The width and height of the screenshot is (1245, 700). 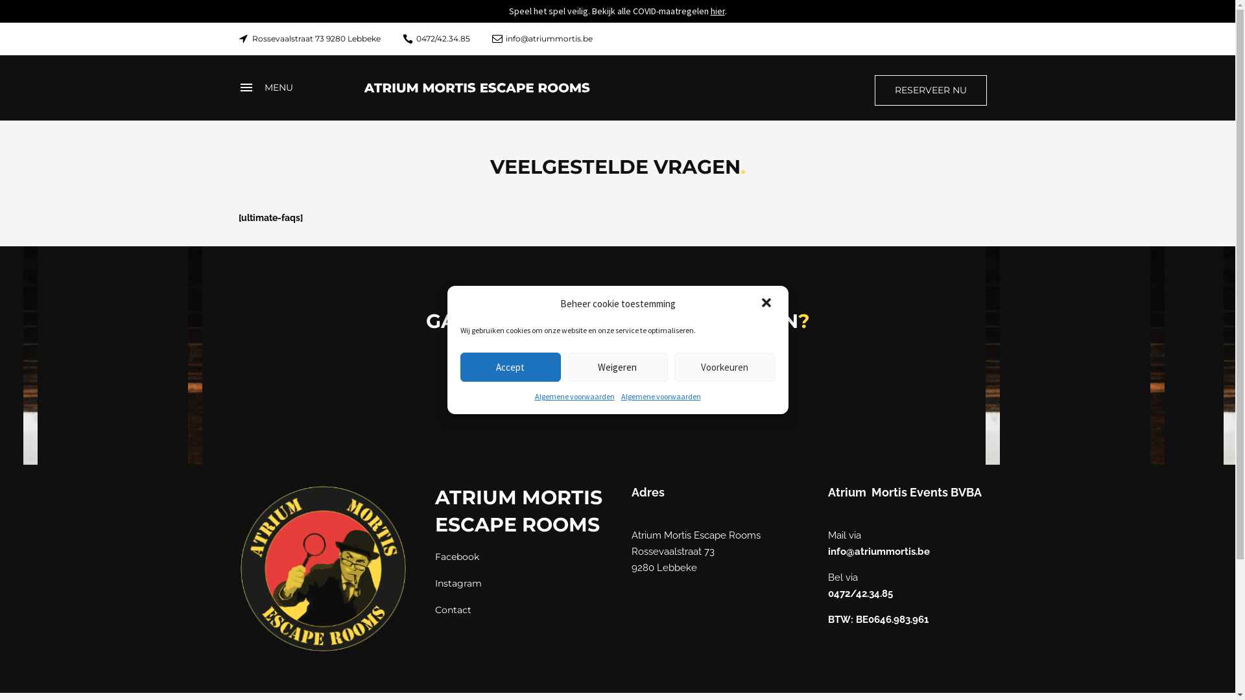 I want to click on Voorkeuren, so click(x=725, y=367).